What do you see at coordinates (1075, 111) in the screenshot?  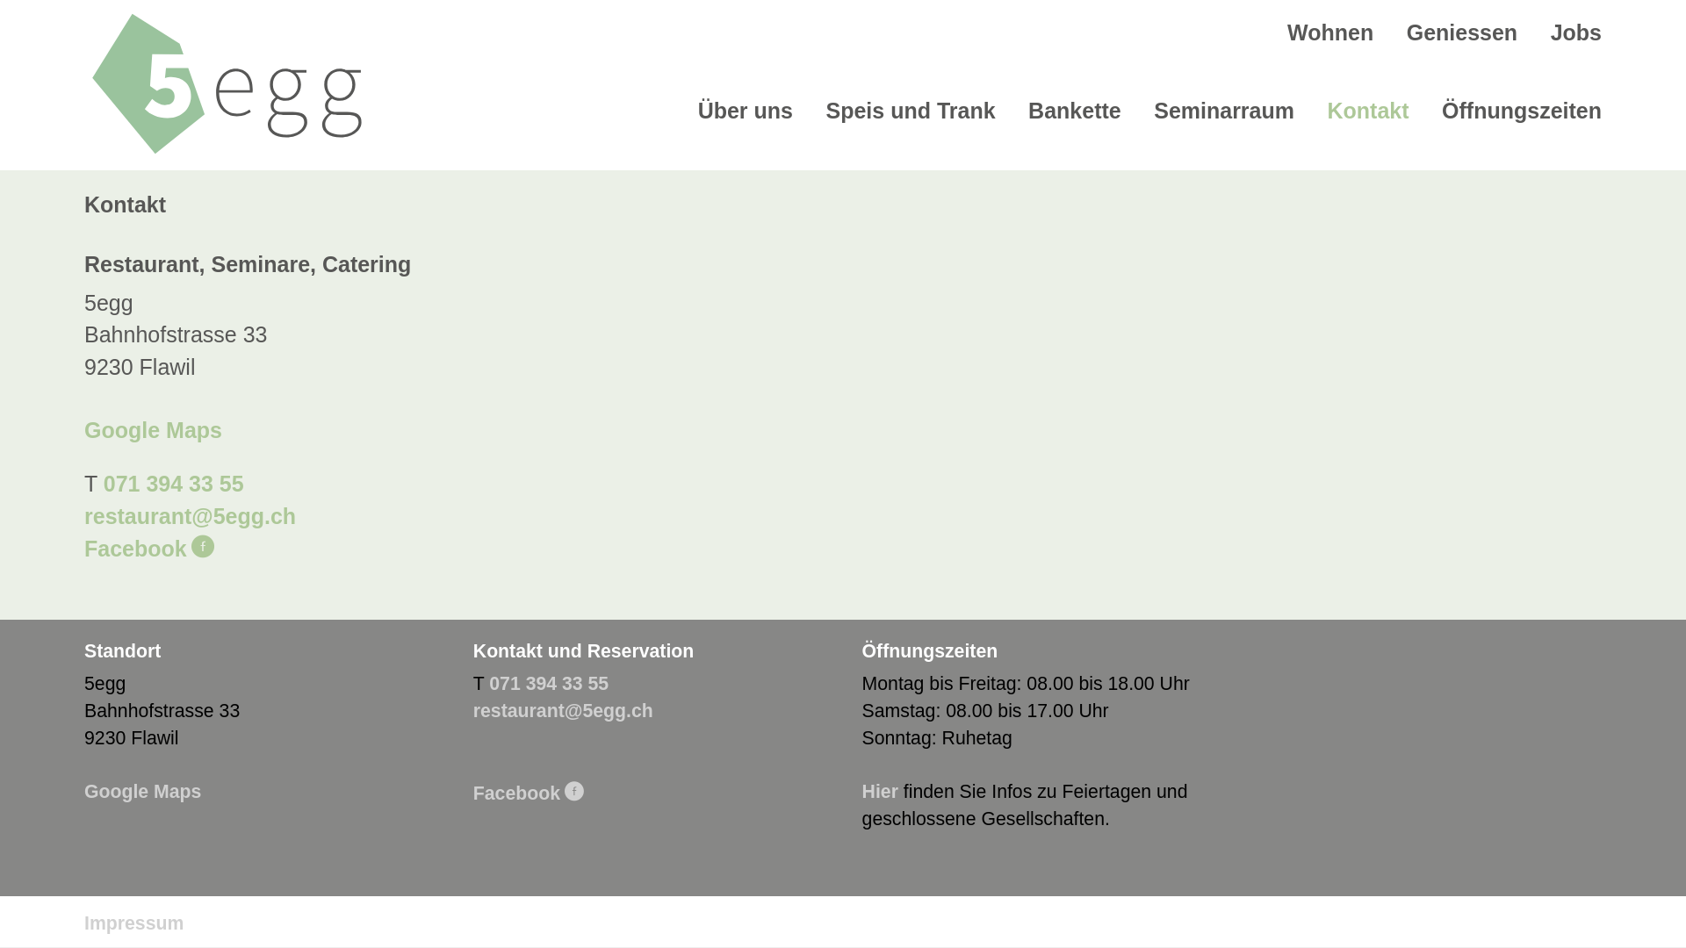 I see `Bankette` at bounding box center [1075, 111].